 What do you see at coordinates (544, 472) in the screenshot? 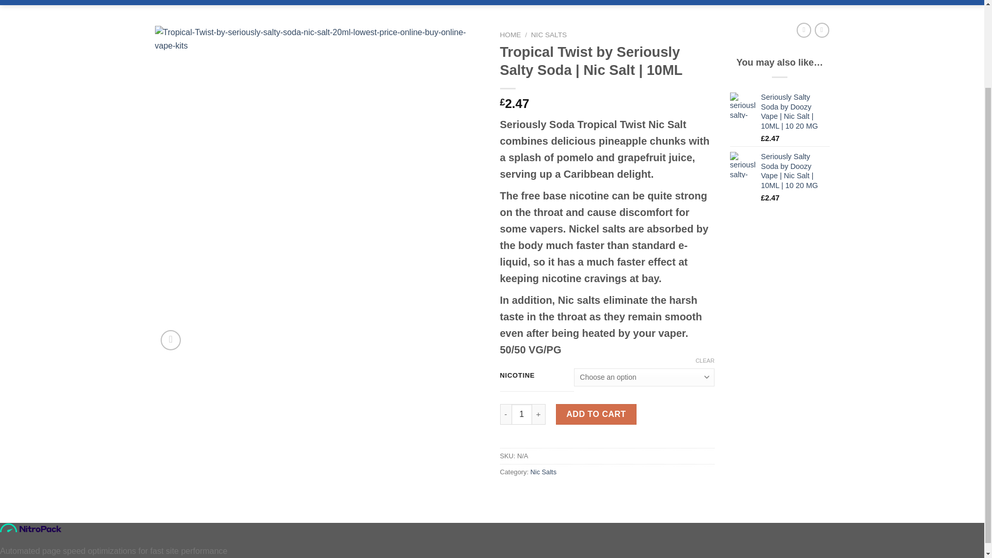
I see `Nic Salts` at bounding box center [544, 472].